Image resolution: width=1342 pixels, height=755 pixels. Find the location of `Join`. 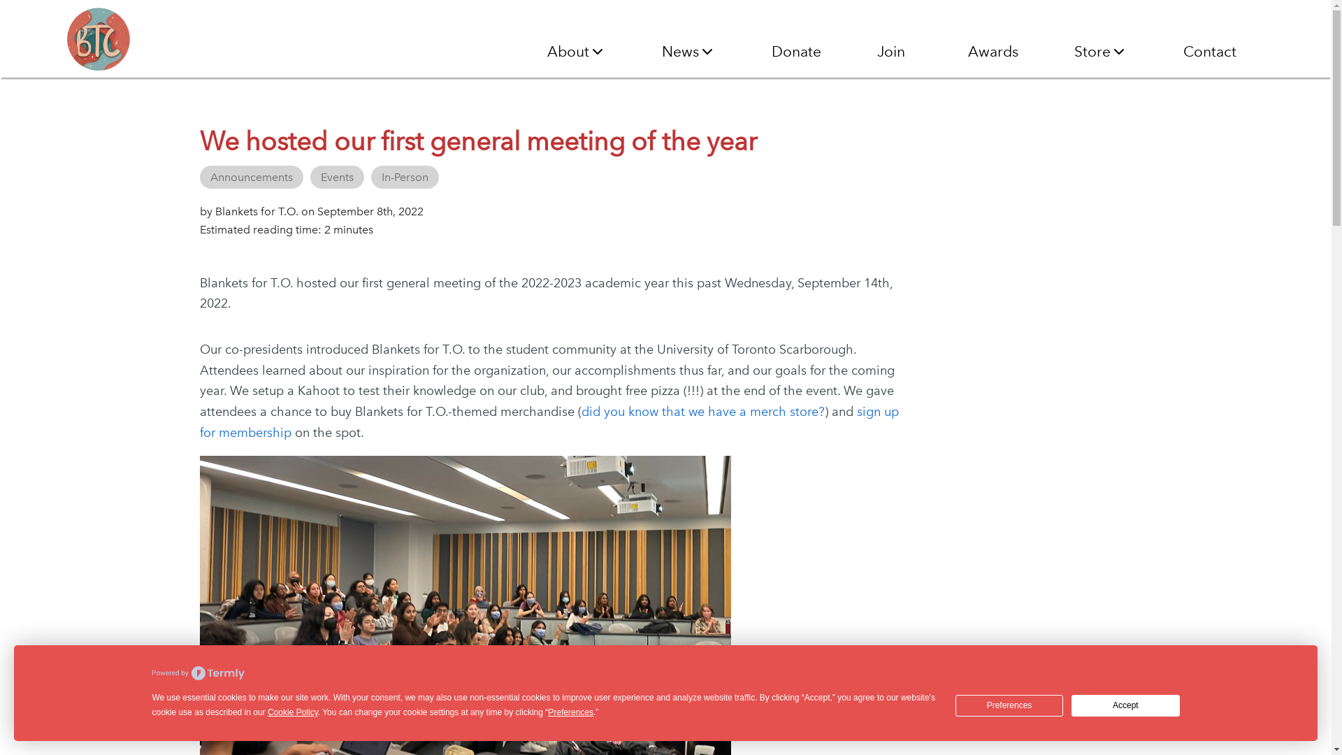

Join is located at coordinates (895, 52).